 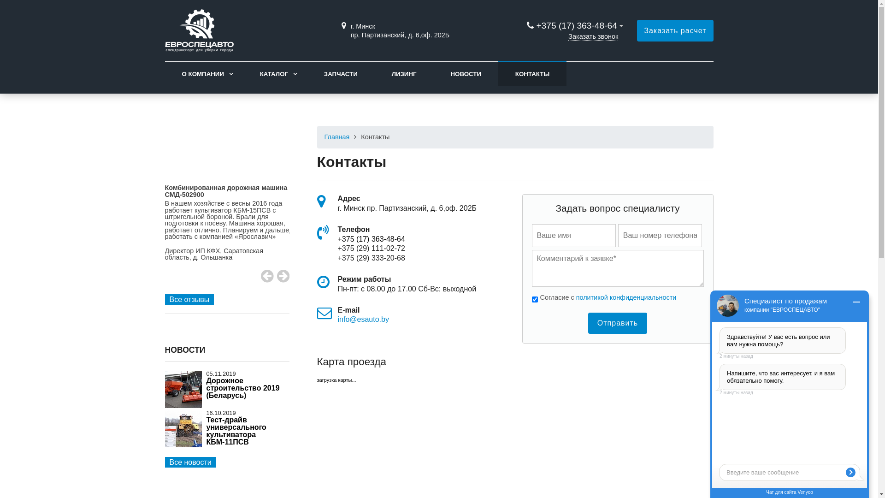 I want to click on +375 (17) 363-48-64, so click(x=576, y=26).